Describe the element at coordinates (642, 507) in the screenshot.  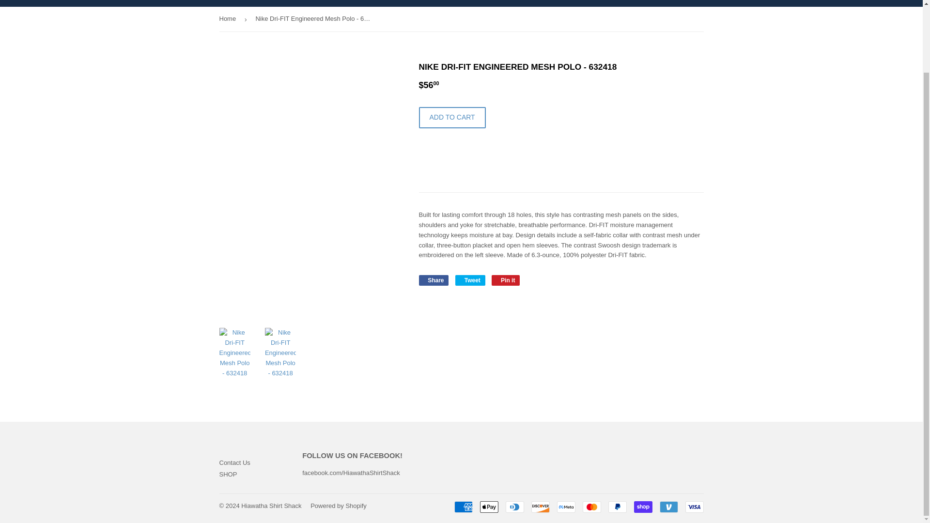
I see `Shop Pay` at that location.